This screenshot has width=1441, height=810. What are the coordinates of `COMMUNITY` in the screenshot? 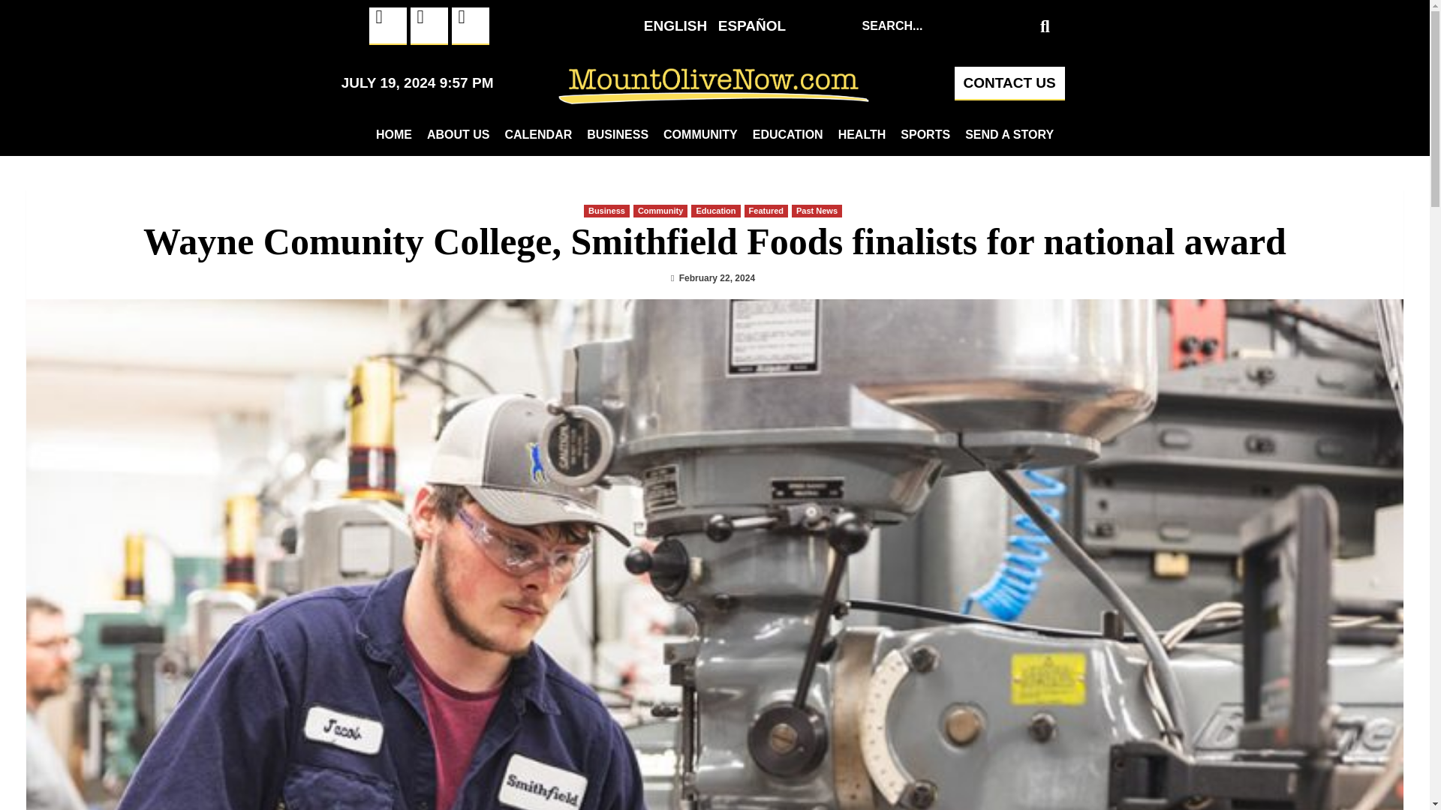 It's located at (699, 135).